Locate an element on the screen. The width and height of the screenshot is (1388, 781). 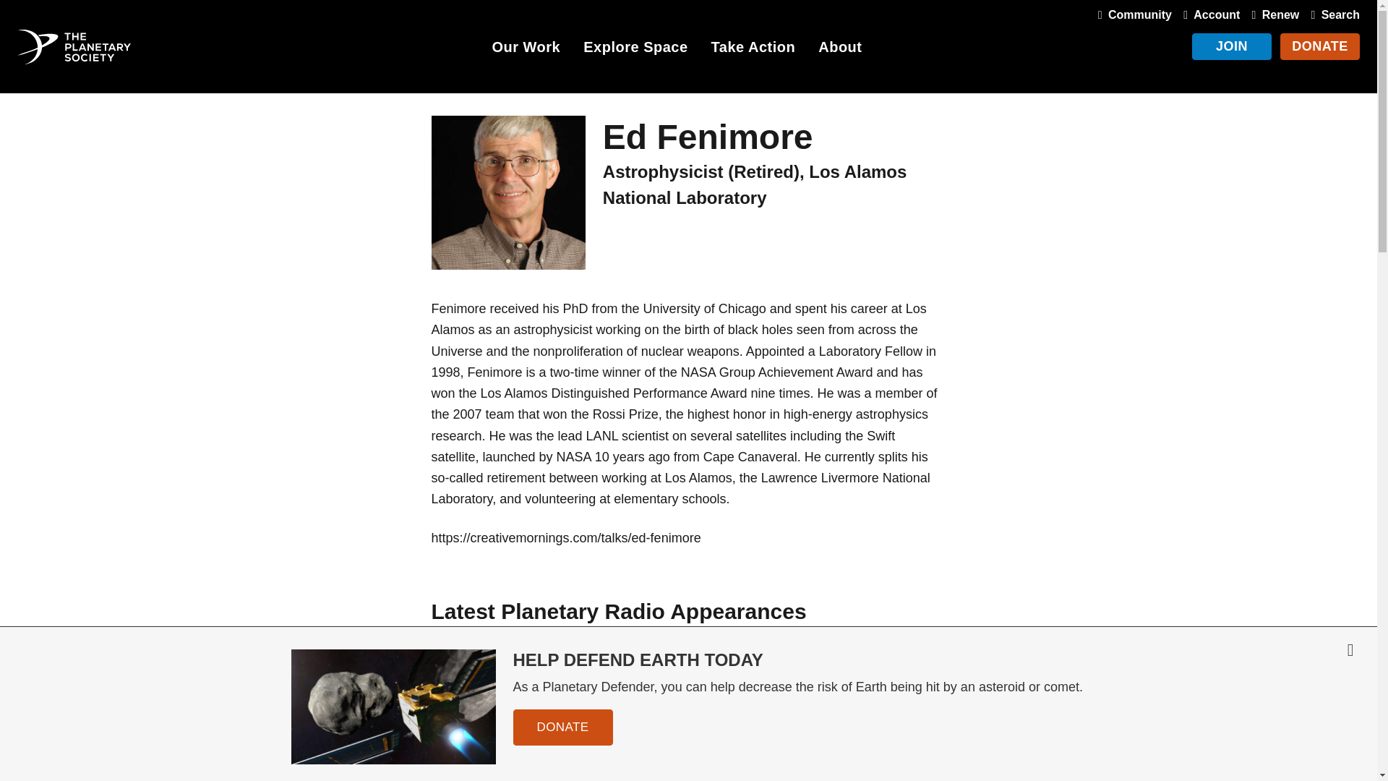
JOIN is located at coordinates (1232, 46).